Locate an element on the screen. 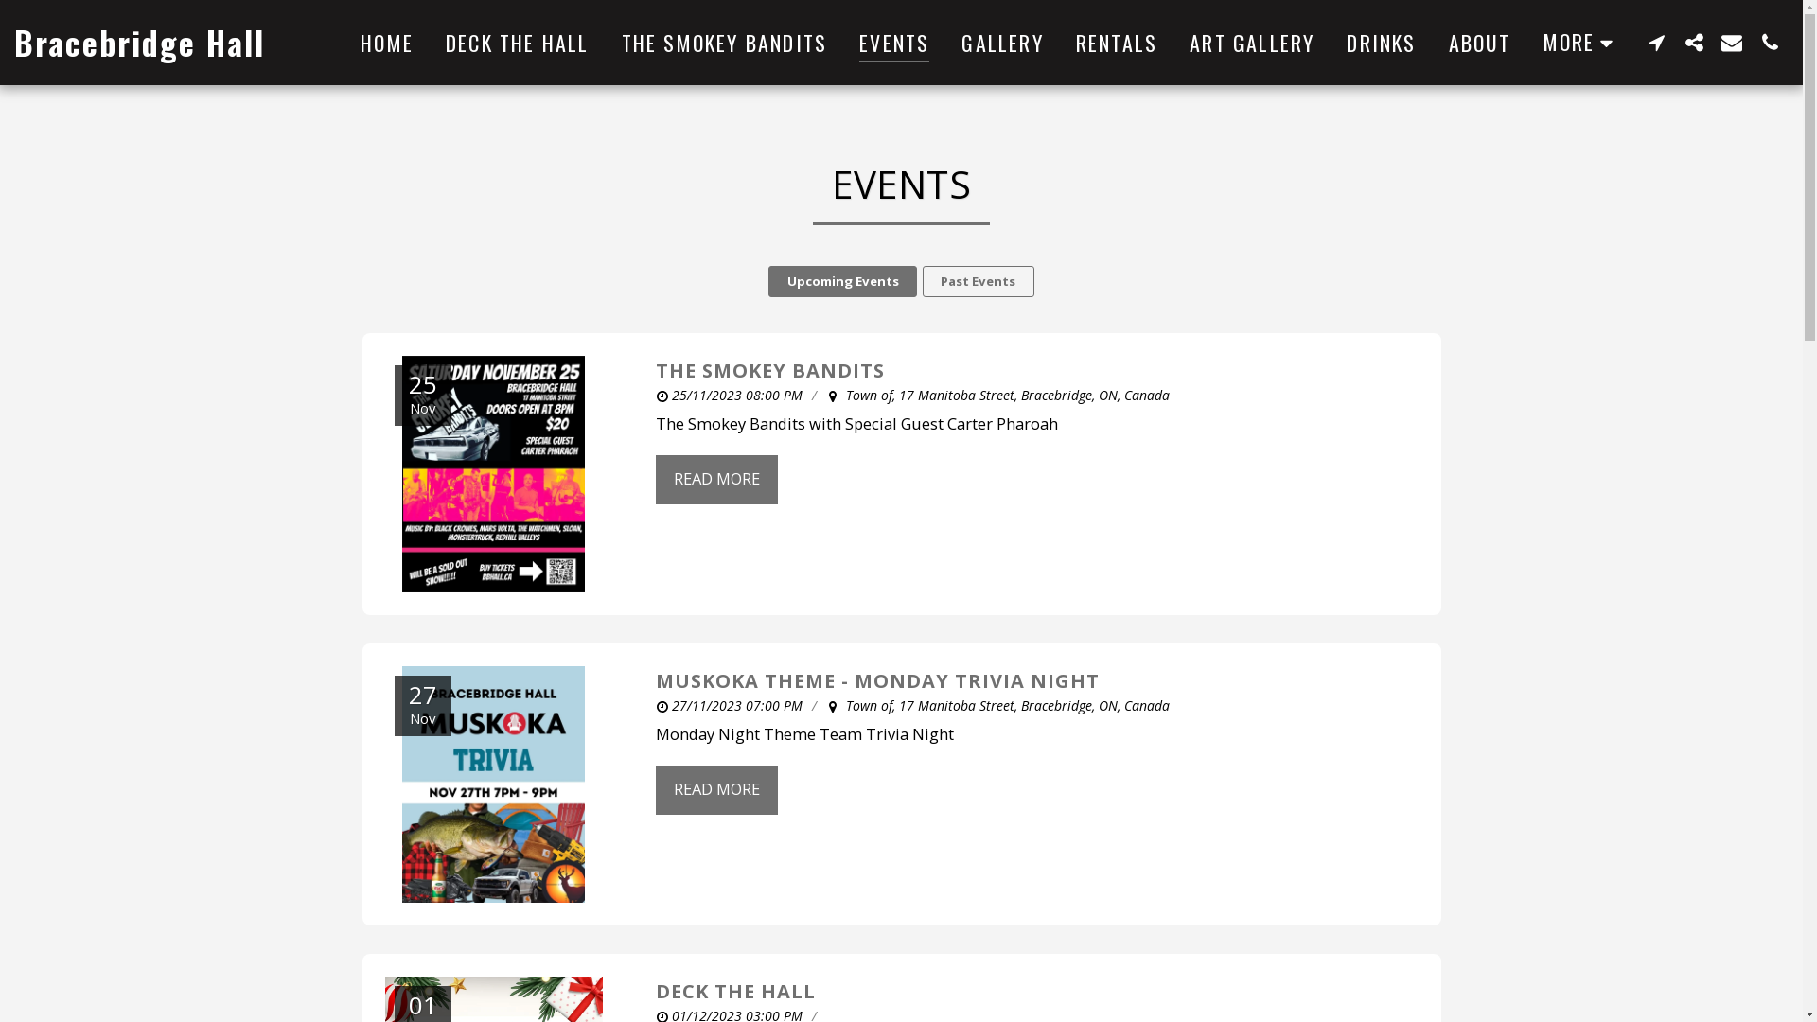    is located at coordinates (1770, 42).